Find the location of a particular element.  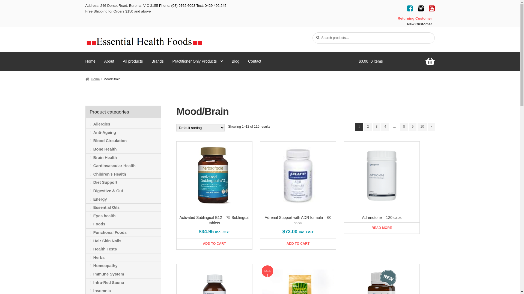

Adrenotone - 120 caps is located at coordinates (382, 175).